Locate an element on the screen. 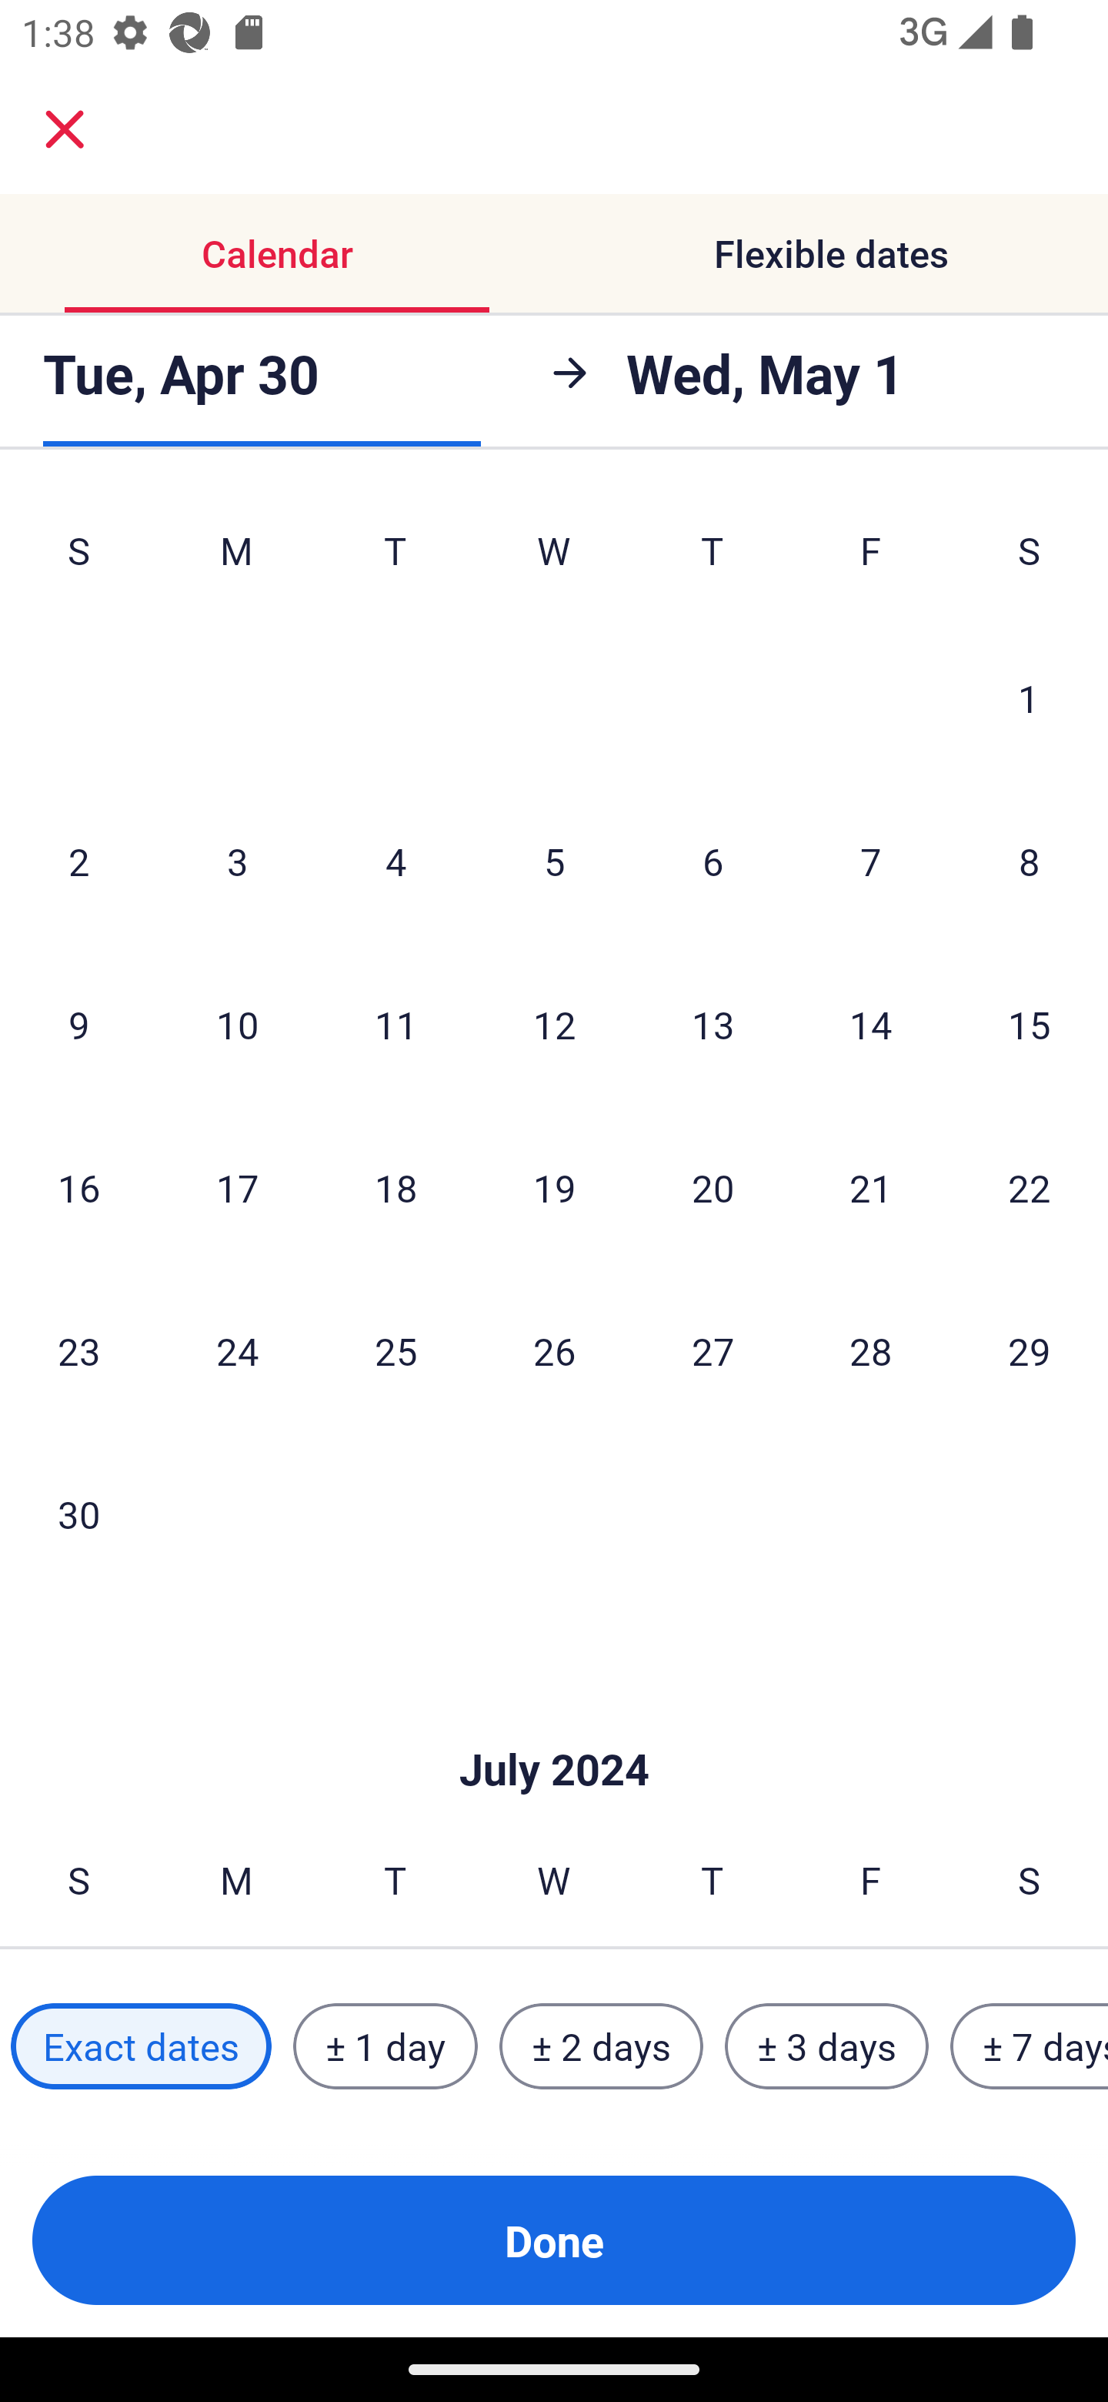 The width and height of the screenshot is (1108, 2402). 3 Monday, June 3, 2024 is located at coordinates (237, 861).